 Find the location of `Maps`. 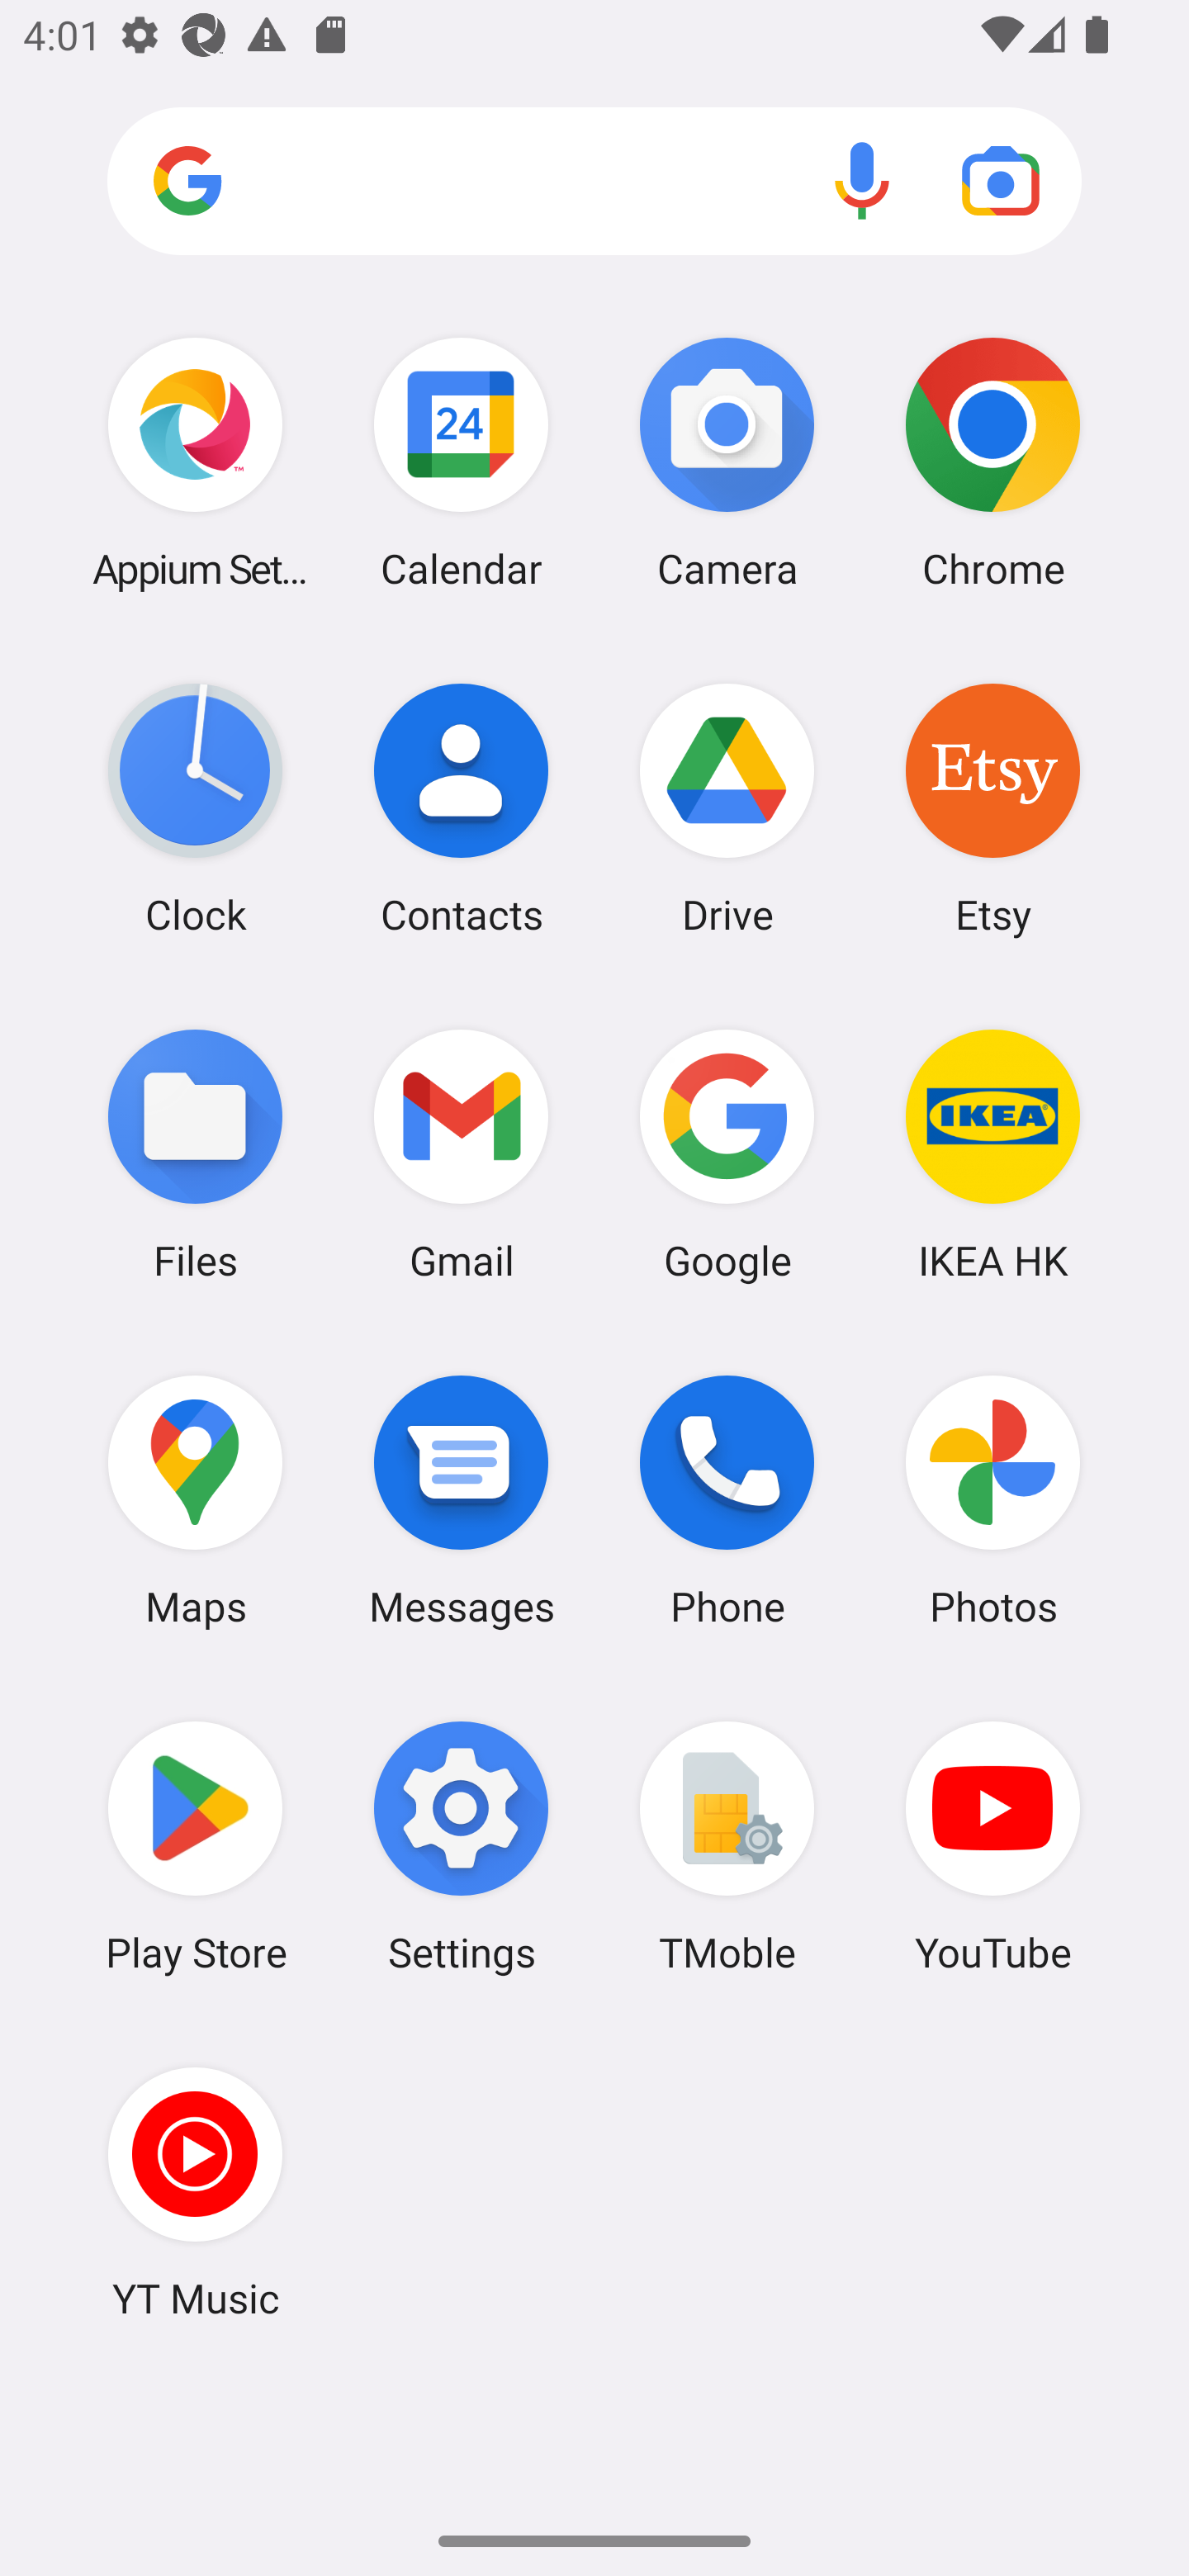

Maps is located at coordinates (195, 1500).